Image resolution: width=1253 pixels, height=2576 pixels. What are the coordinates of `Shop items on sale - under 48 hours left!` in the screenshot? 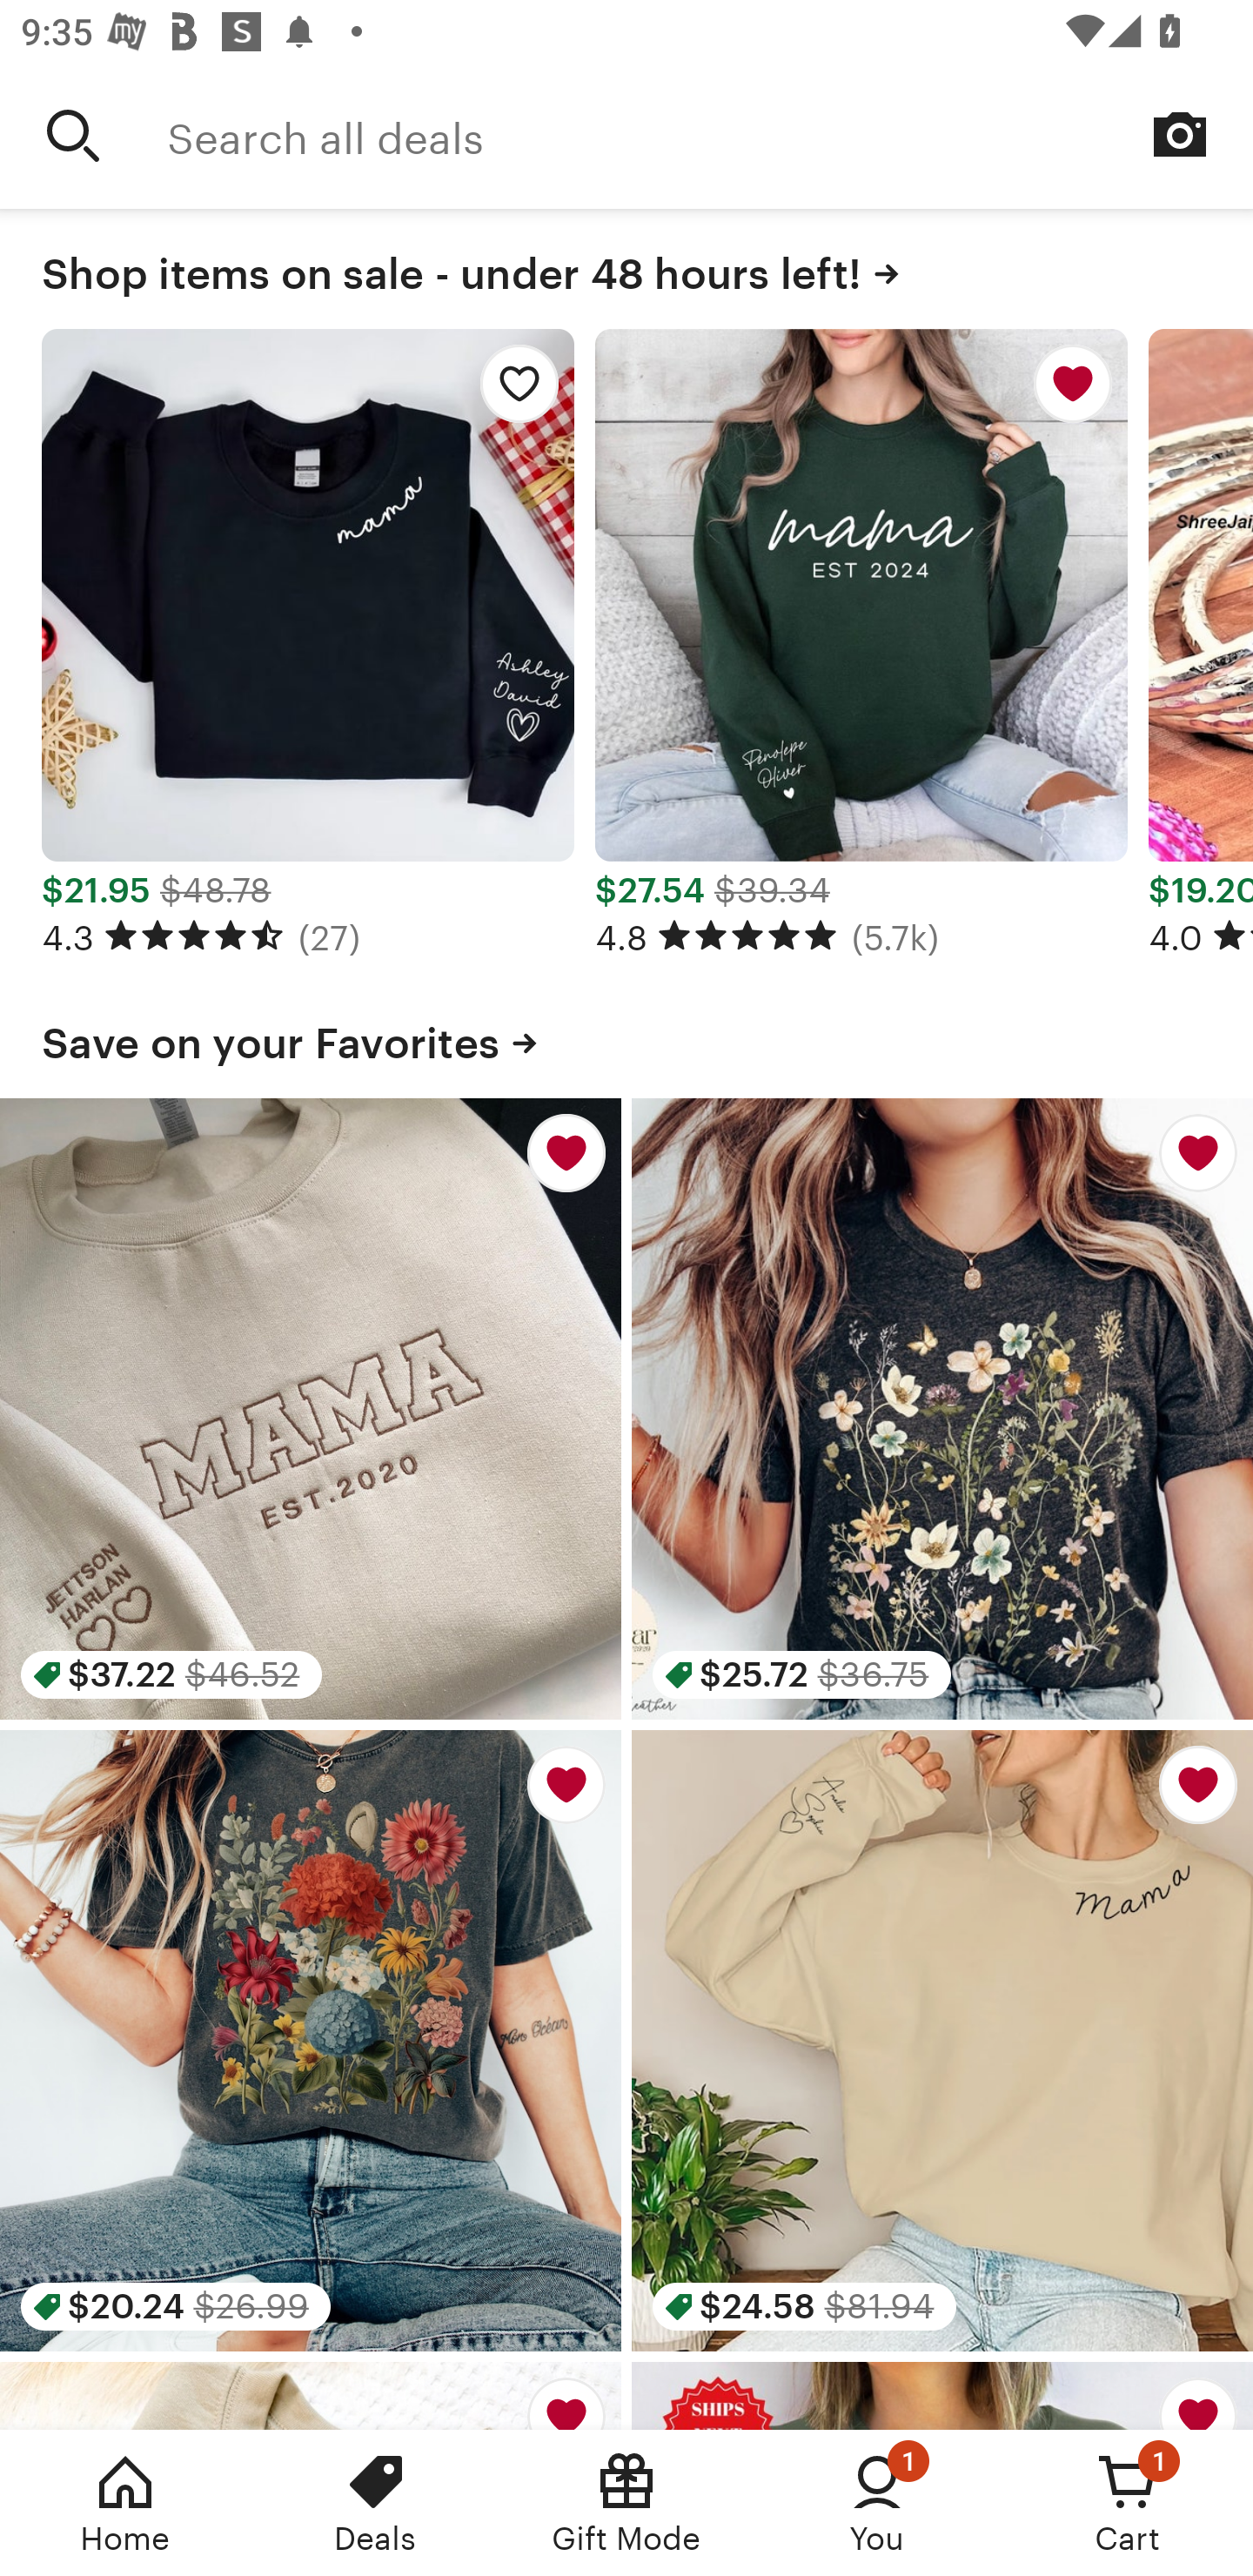 It's located at (626, 268).